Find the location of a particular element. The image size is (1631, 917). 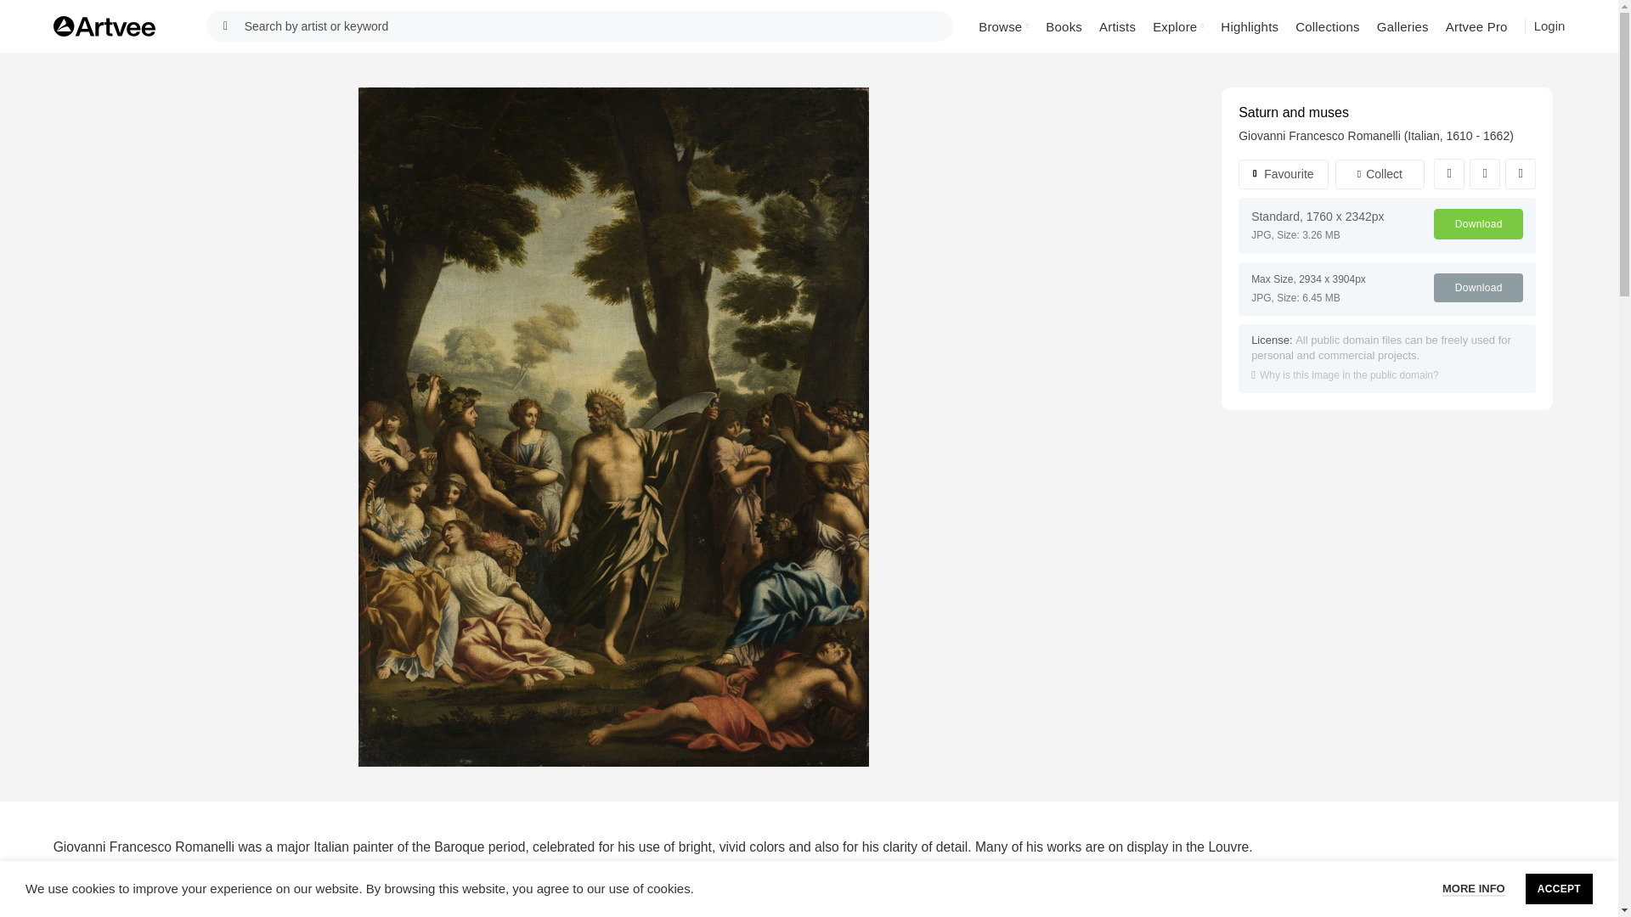

Books is located at coordinates (1064, 25).